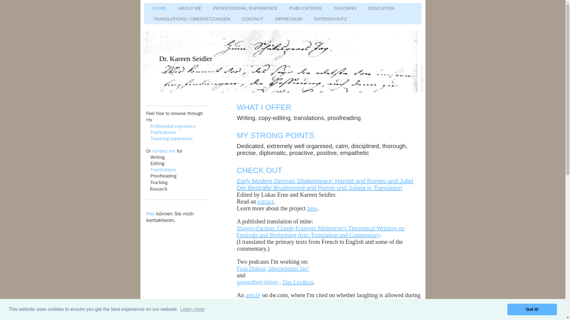 The height and width of the screenshot is (320, 570). What do you see at coordinates (330, 20) in the screenshot?
I see `DATENSCHUTZ` at bounding box center [330, 20].